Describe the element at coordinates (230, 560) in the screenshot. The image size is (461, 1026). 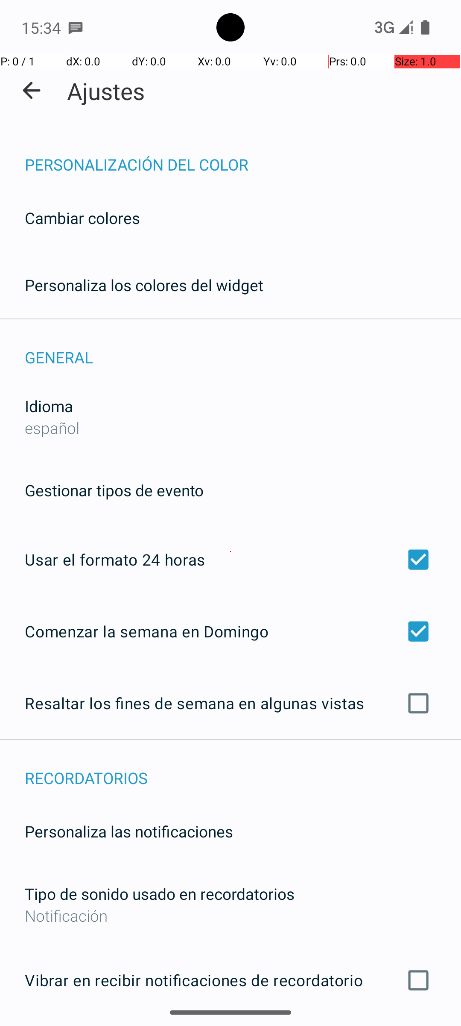
I see `Usar el formato 24 horas` at that location.